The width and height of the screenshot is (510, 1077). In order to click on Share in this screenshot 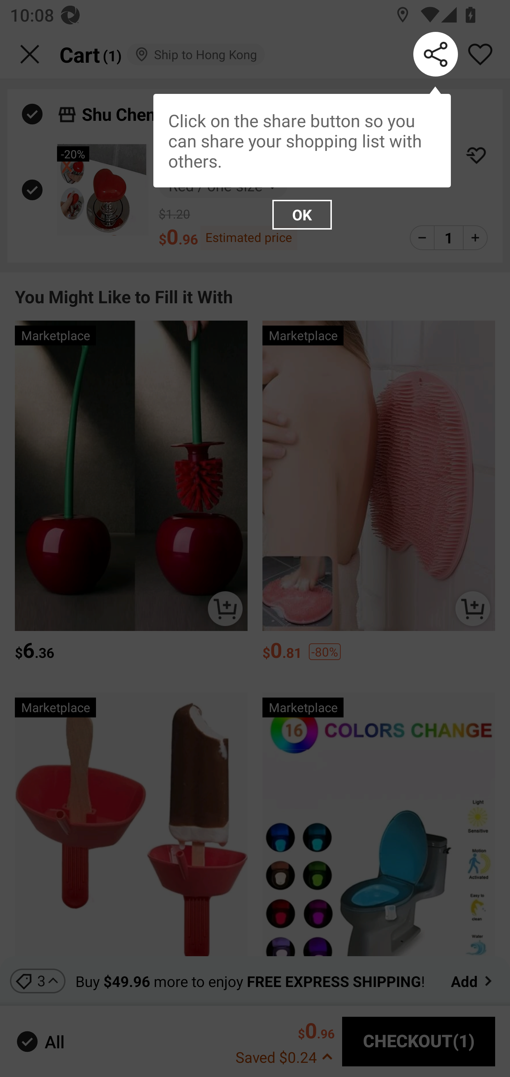, I will do `click(436, 54)`.